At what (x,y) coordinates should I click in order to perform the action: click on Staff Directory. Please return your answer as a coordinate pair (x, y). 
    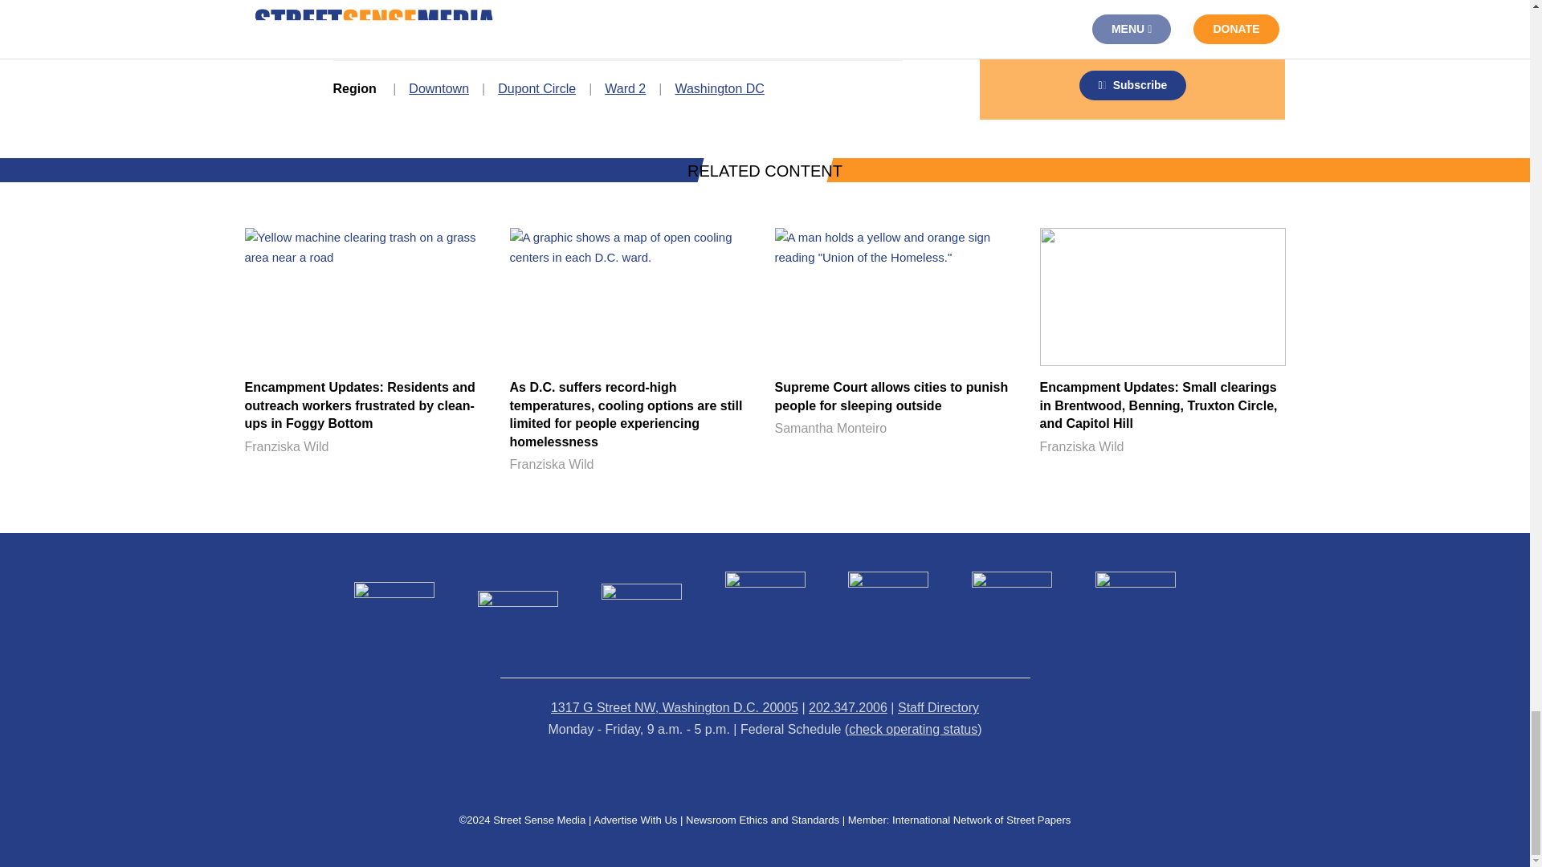
    Looking at the image, I should click on (938, 706).